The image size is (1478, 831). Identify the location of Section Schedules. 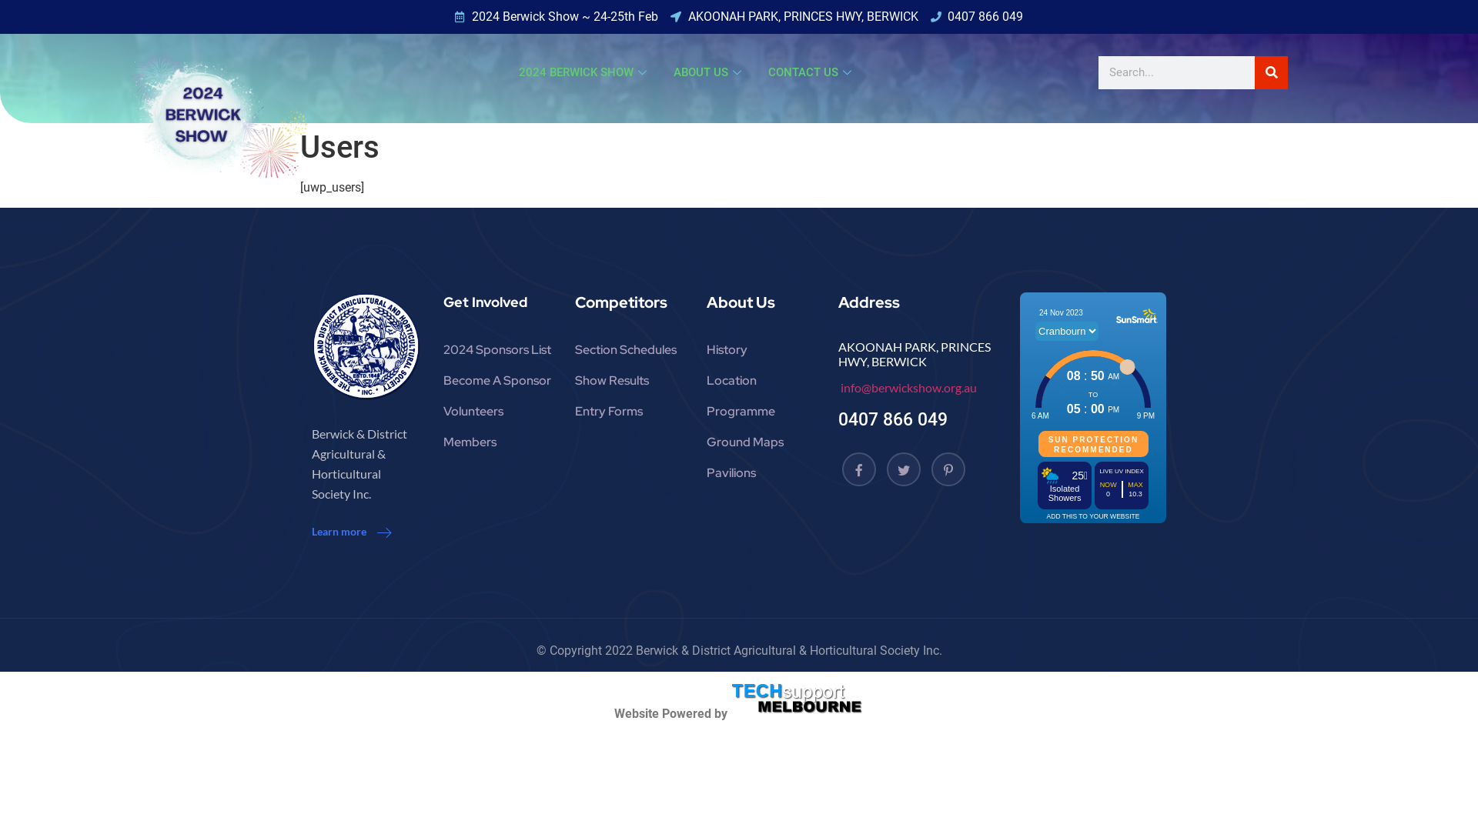
(630, 350).